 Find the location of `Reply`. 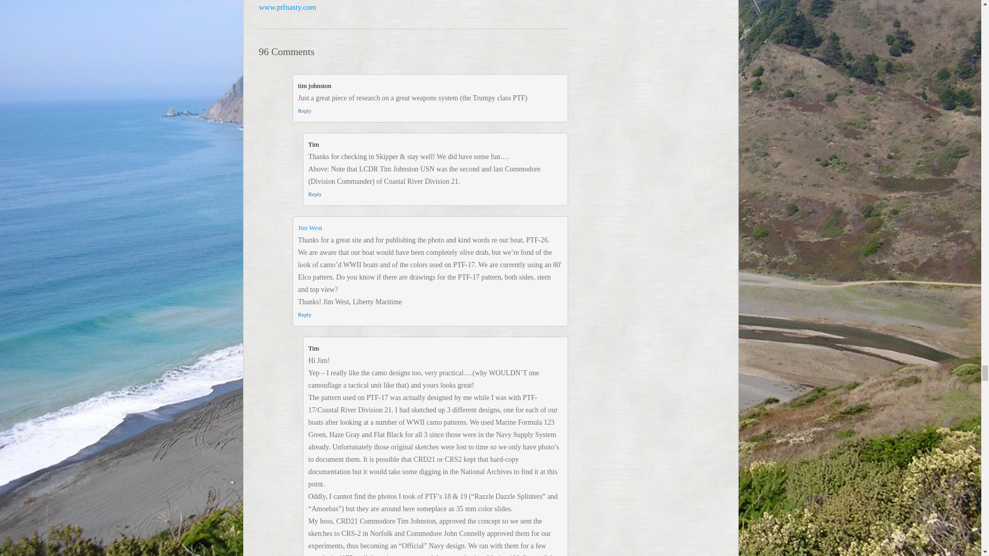

Reply is located at coordinates (314, 194).